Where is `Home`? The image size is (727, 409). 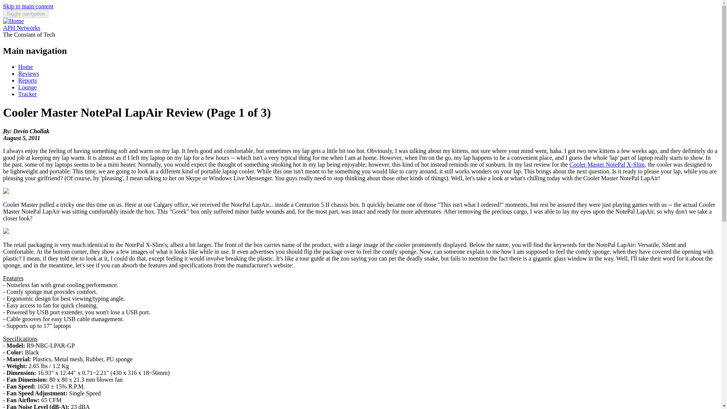
Home is located at coordinates (21, 28).